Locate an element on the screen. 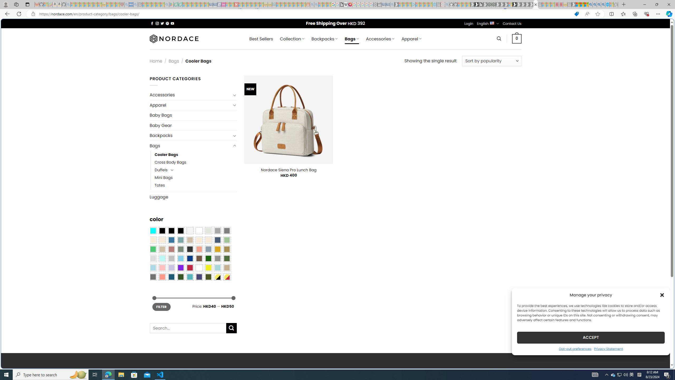 This screenshot has height=380, width=675. Go to top is located at coordinates (659, 361).